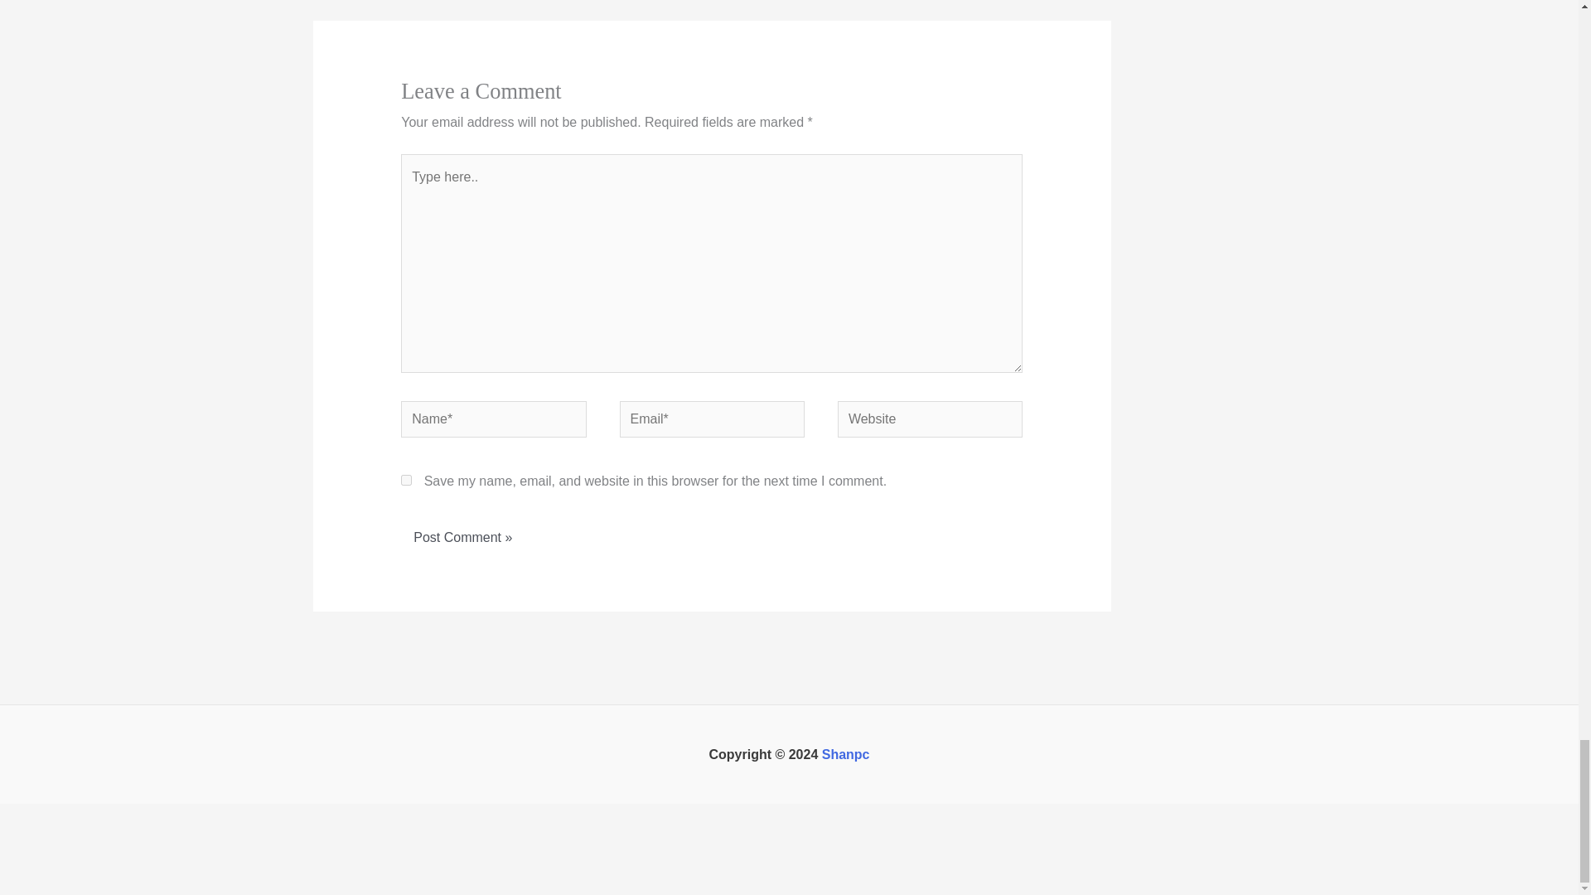  Describe the element at coordinates (406, 481) in the screenshot. I see `yes` at that location.